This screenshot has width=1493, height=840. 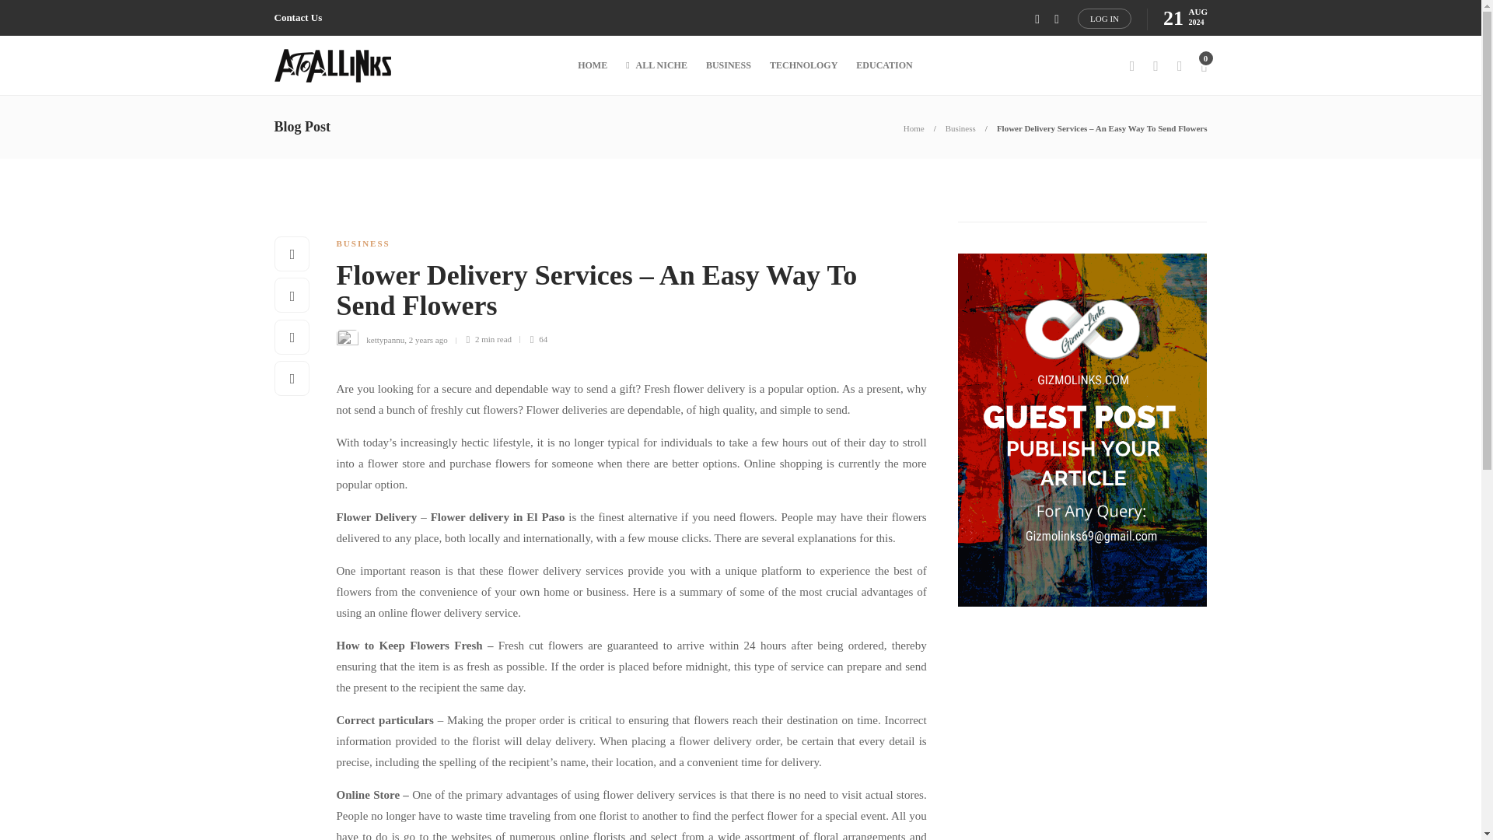 I want to click on 2 years ago, so click(x=428, y=338).